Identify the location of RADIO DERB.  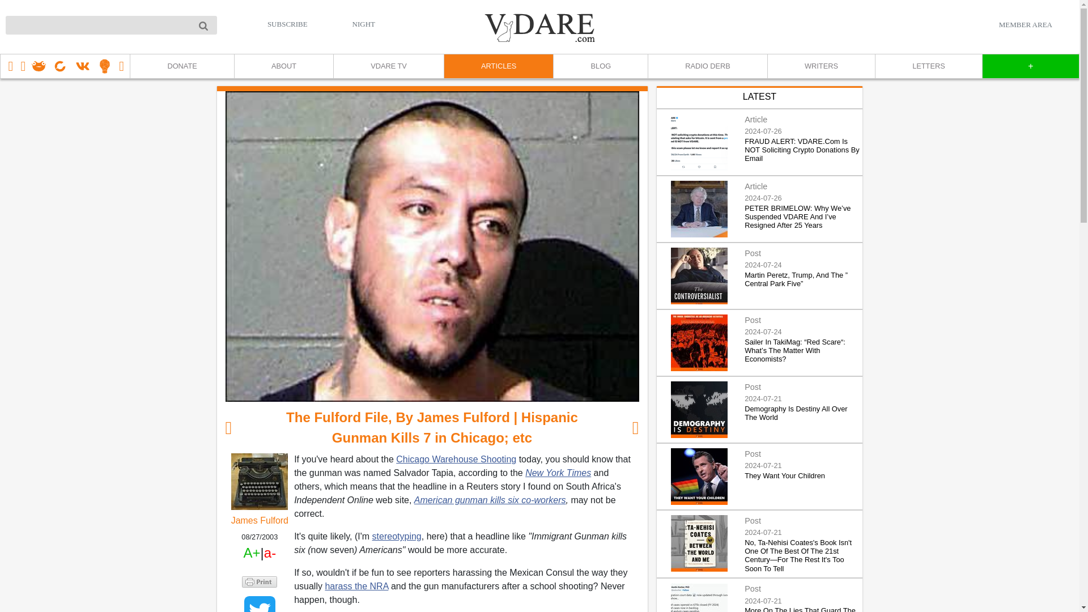
(707, 66).